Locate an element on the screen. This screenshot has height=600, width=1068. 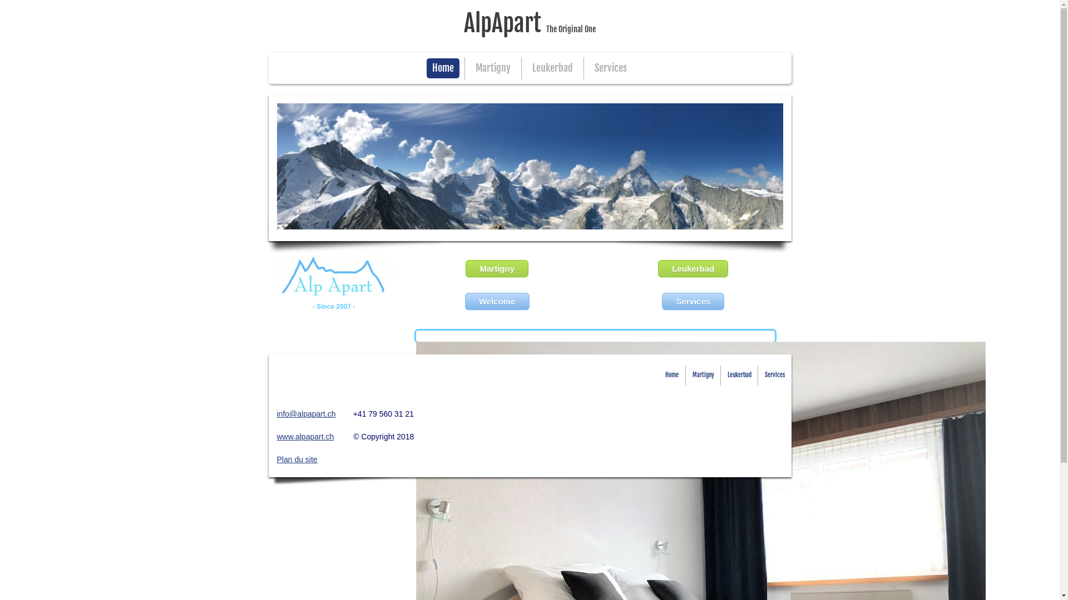
Leukerbad is located at coordinates (693, 269).